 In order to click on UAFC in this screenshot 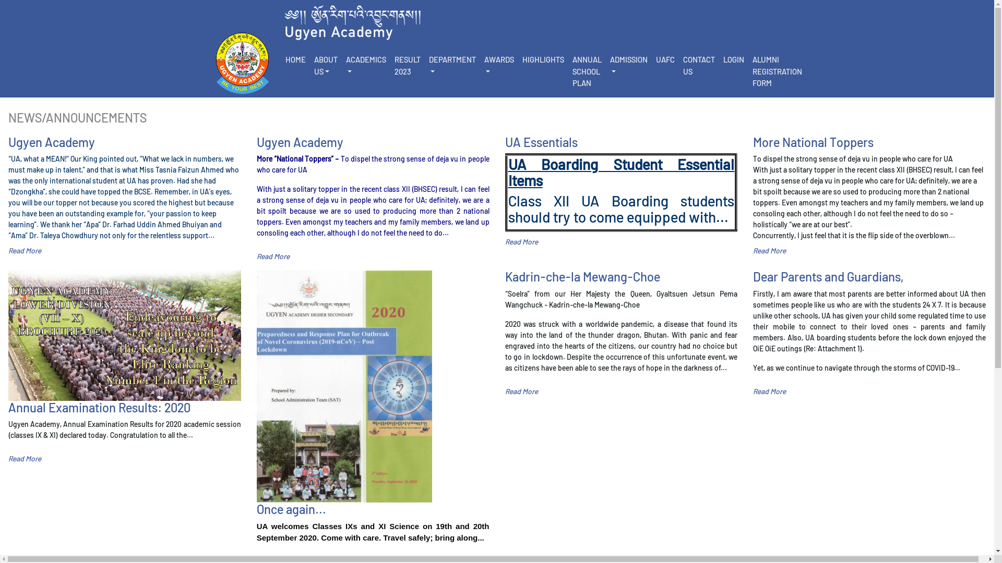, I will do `click(665, 59)`.